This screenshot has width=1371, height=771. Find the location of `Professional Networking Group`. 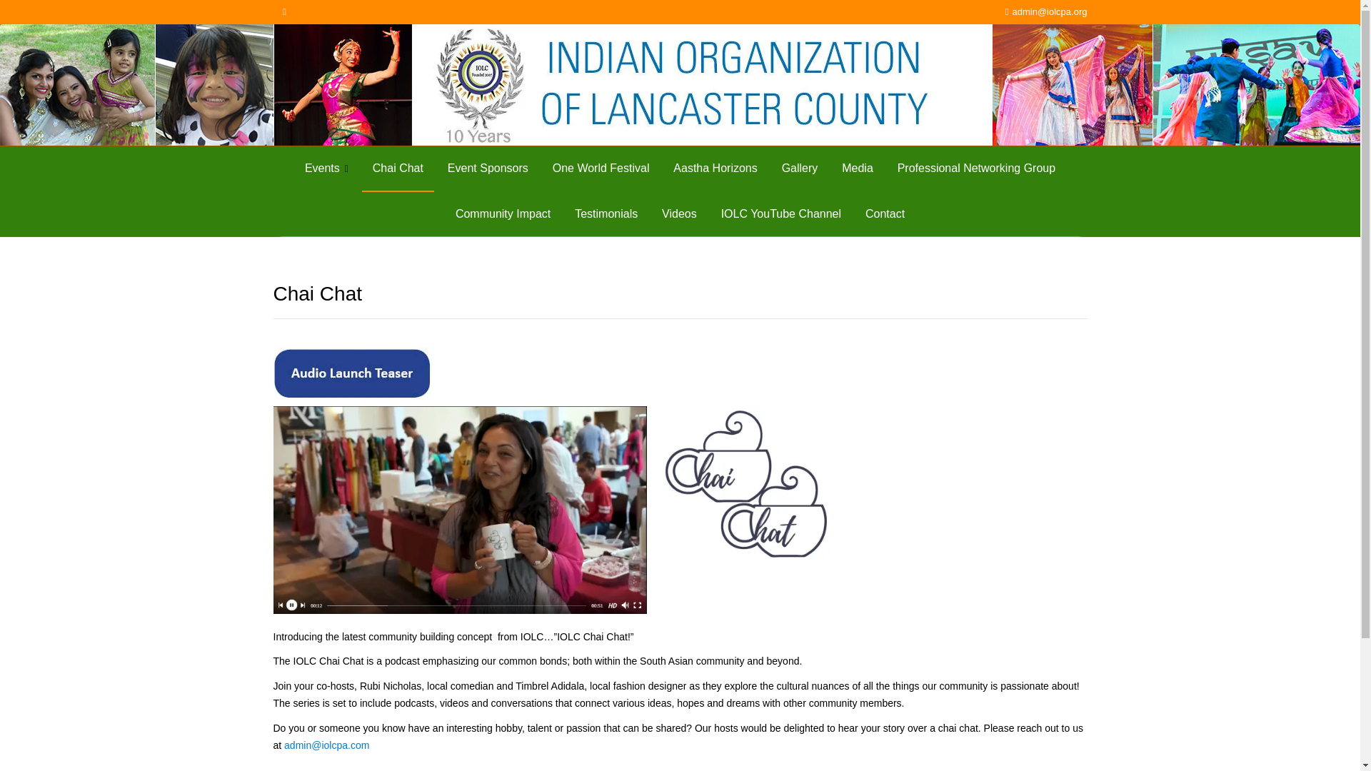

Professional Networking Group is located at coordinates (977, 168).